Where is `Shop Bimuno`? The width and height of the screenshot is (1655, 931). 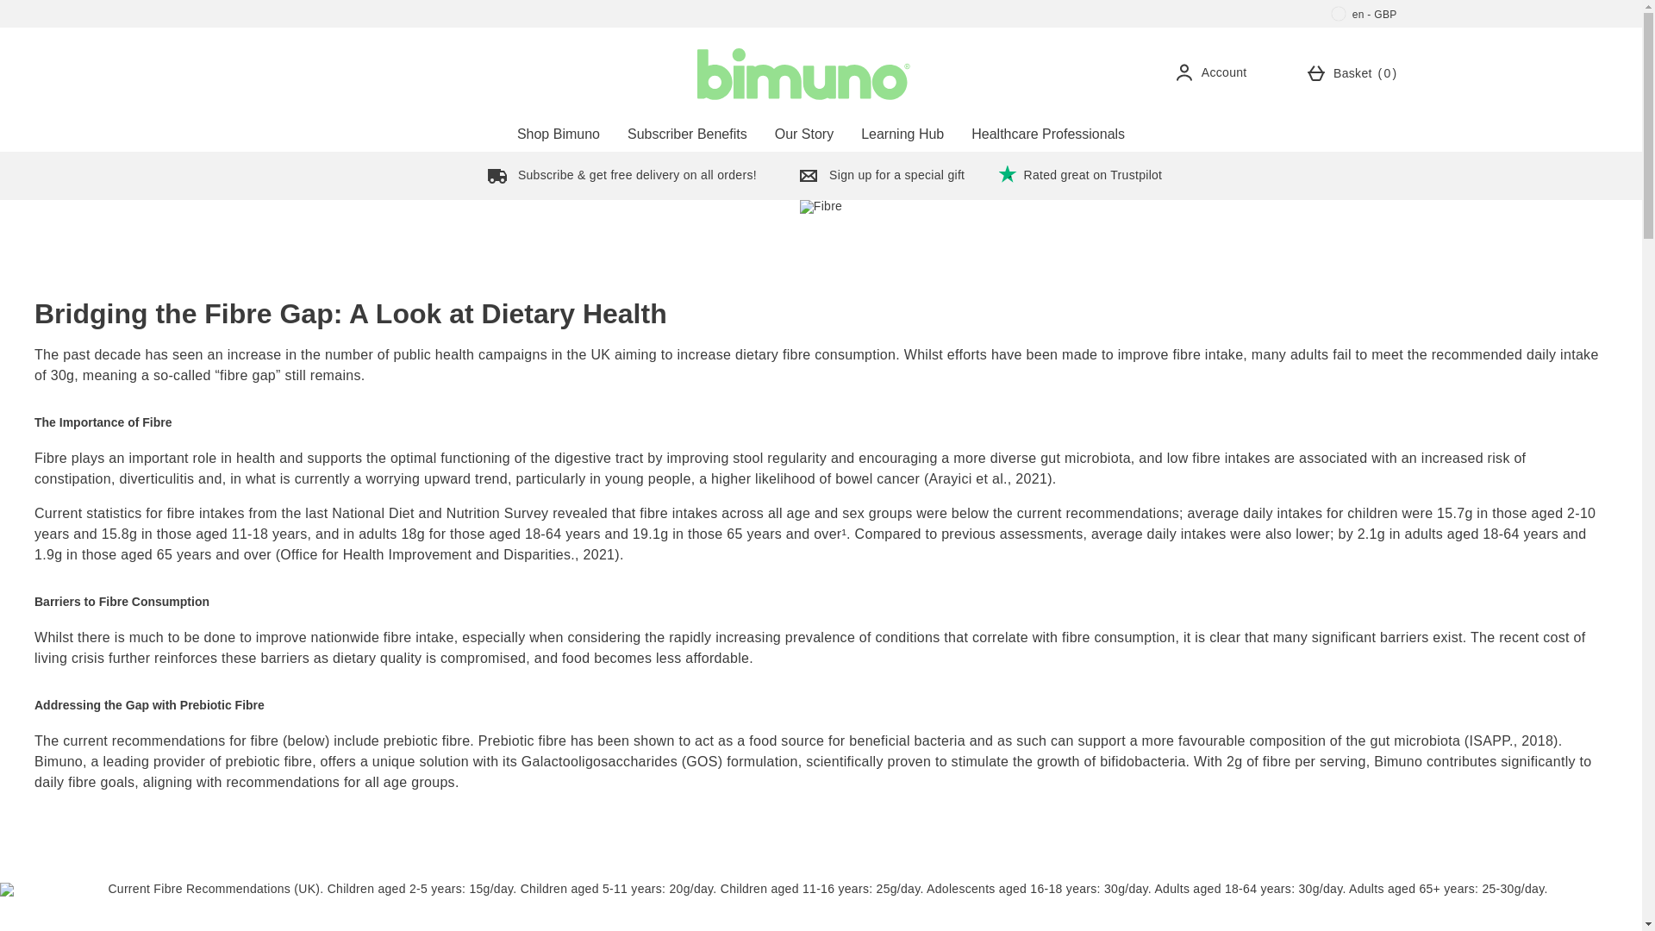
Shop Bimuno is located at coordinates (559, 134).